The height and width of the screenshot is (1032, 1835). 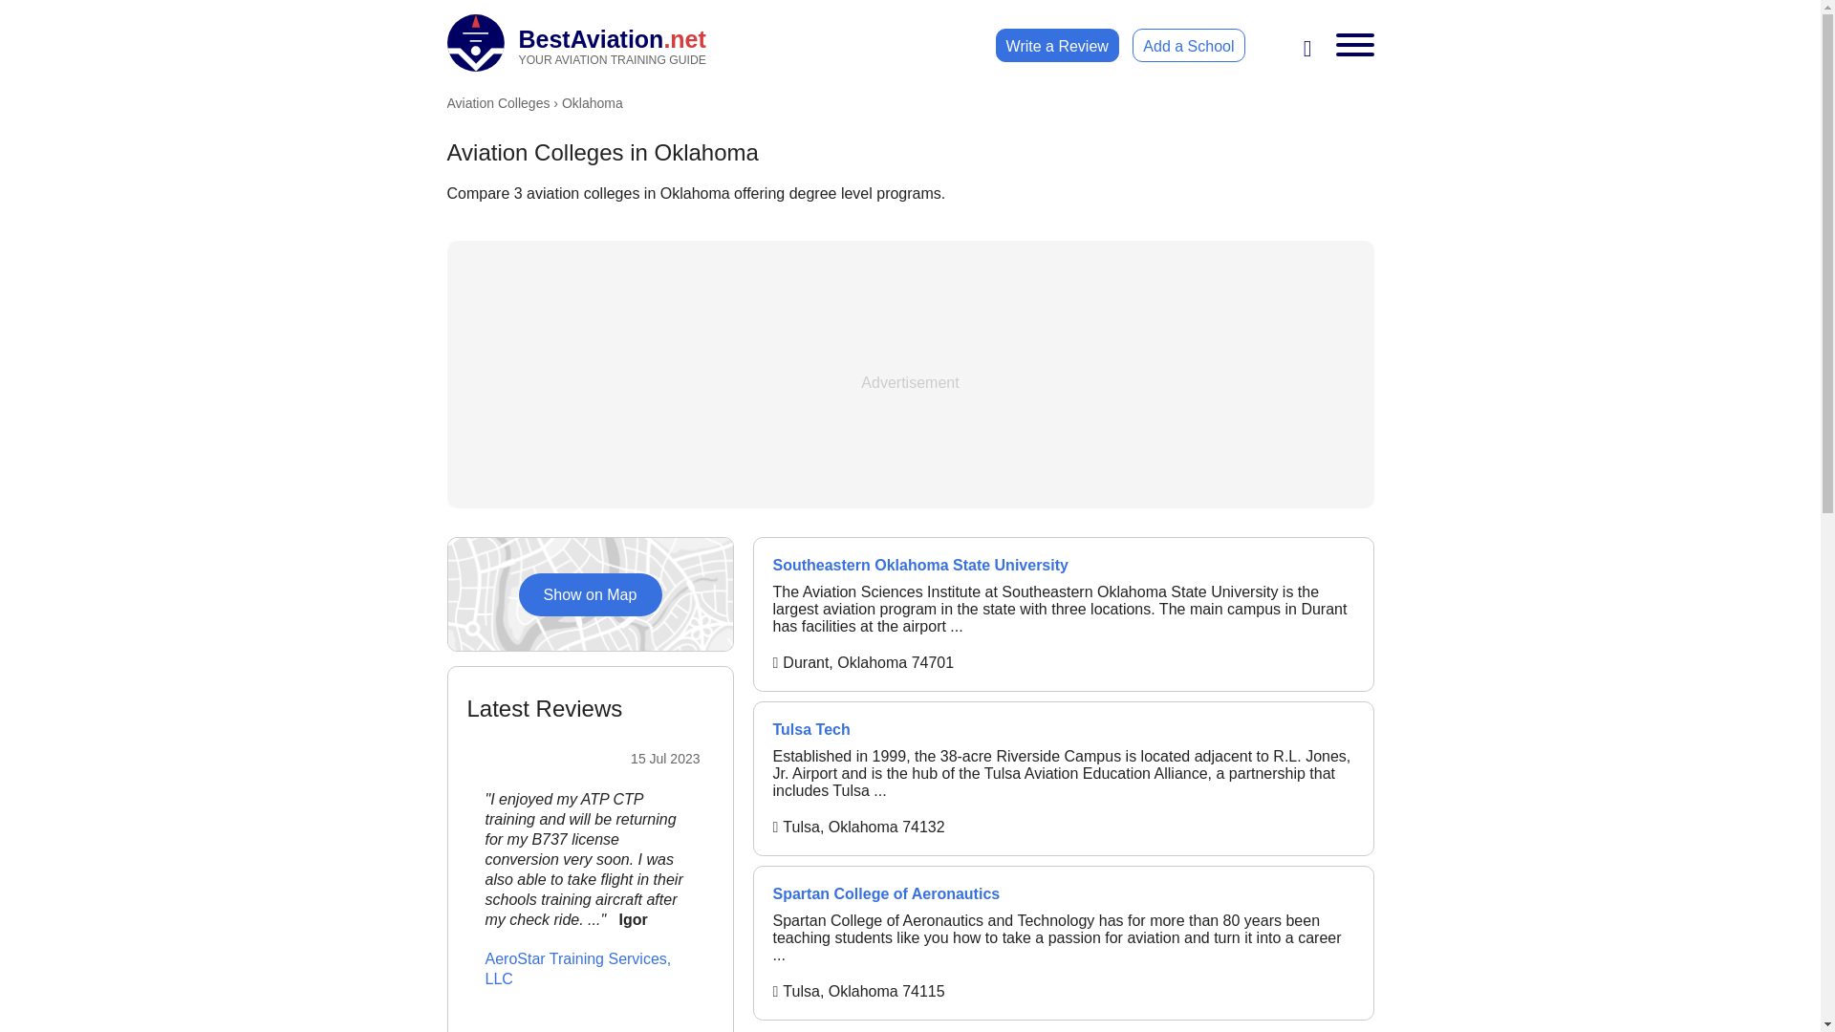 I want to click on AeroStar Training Services, LLC, so click(x=577, y=41).